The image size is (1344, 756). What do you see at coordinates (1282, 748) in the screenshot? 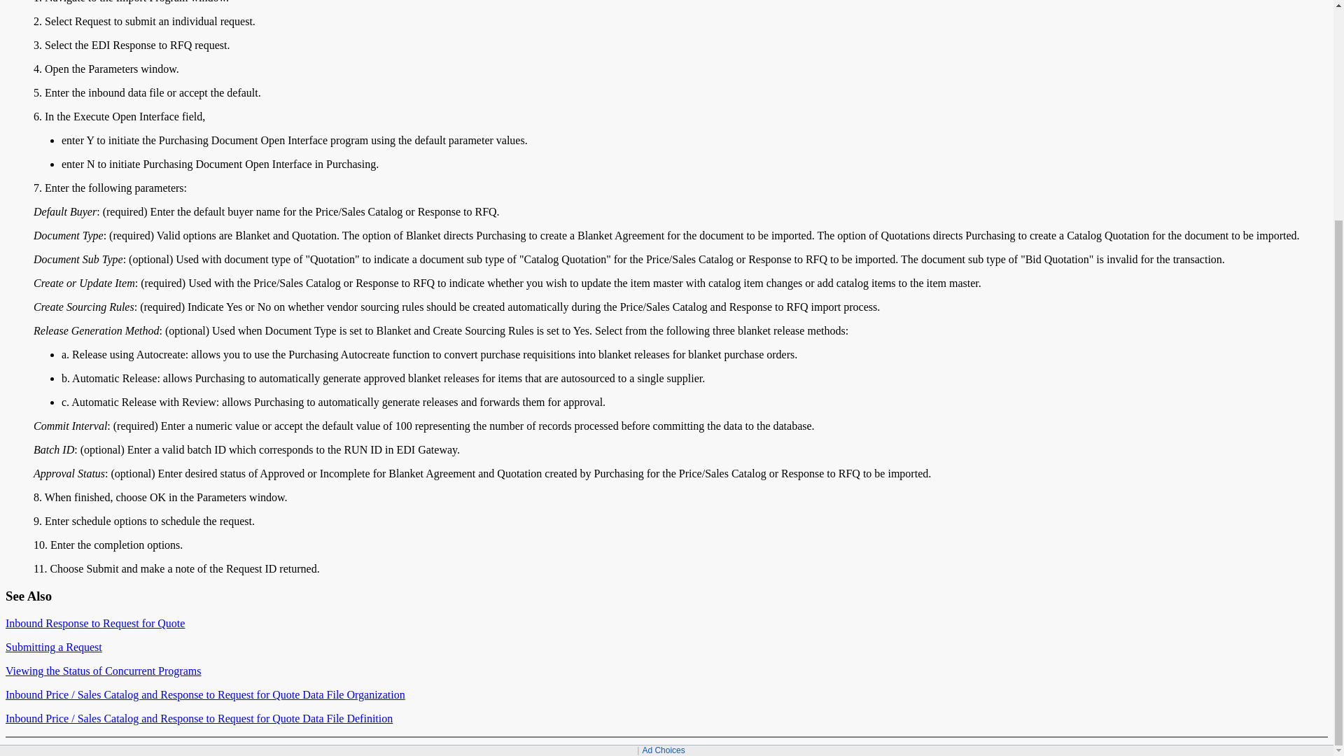
I see `Glossary` at bounding box center [1282, 748].